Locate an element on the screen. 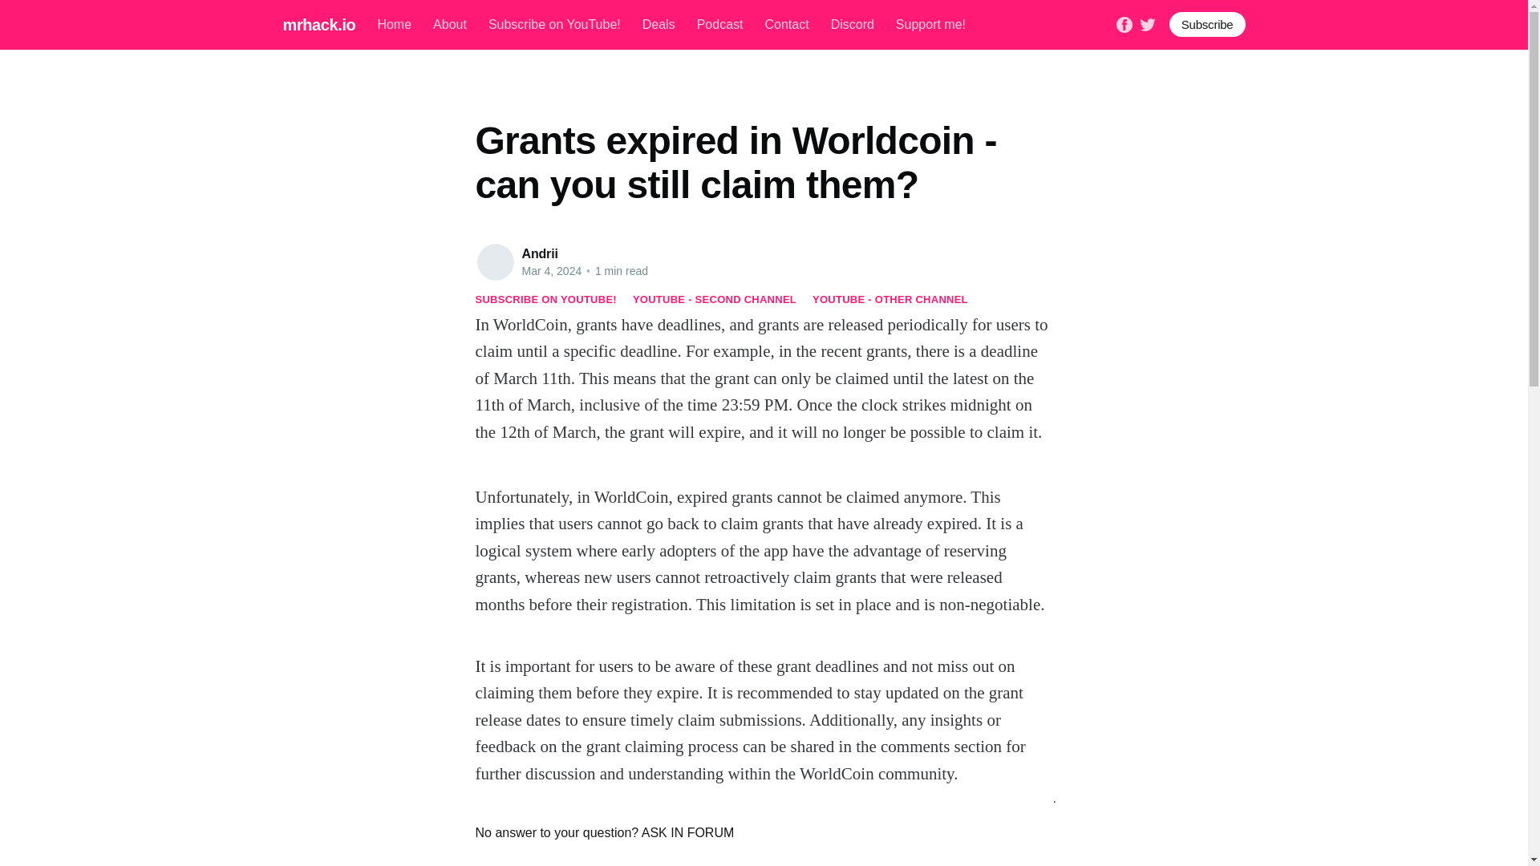 This screenshot has height=866, width=1540. YOUTUBE - OTHER CHANNEL is located at coordinates (890, 300).